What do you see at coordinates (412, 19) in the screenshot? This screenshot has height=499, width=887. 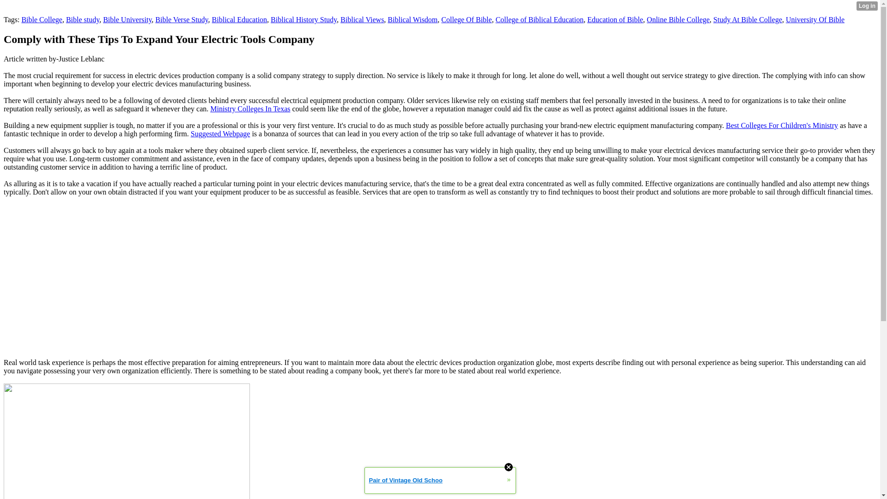 I see `Biblical Wisdom` at bounding box center [412, 19].